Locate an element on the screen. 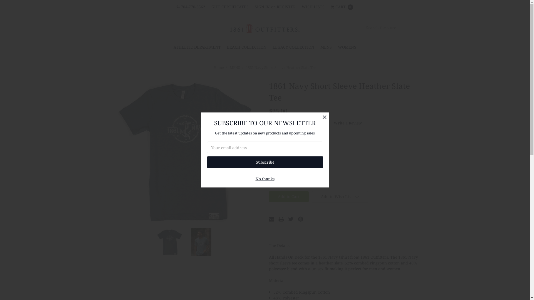 The height and width of the screenshot is (300, 534). Add to Wish List is located at coordinates (340, 197).